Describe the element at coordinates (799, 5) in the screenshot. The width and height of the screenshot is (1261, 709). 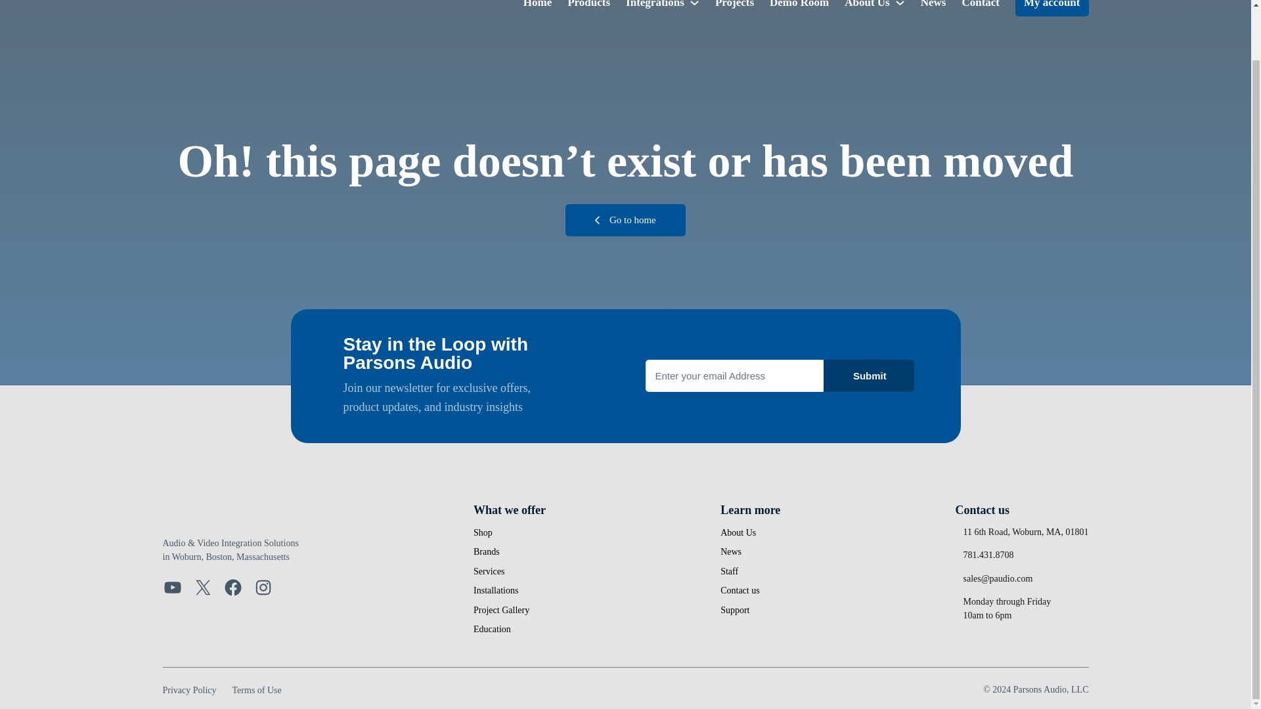
I see `Demo Room` at that location.